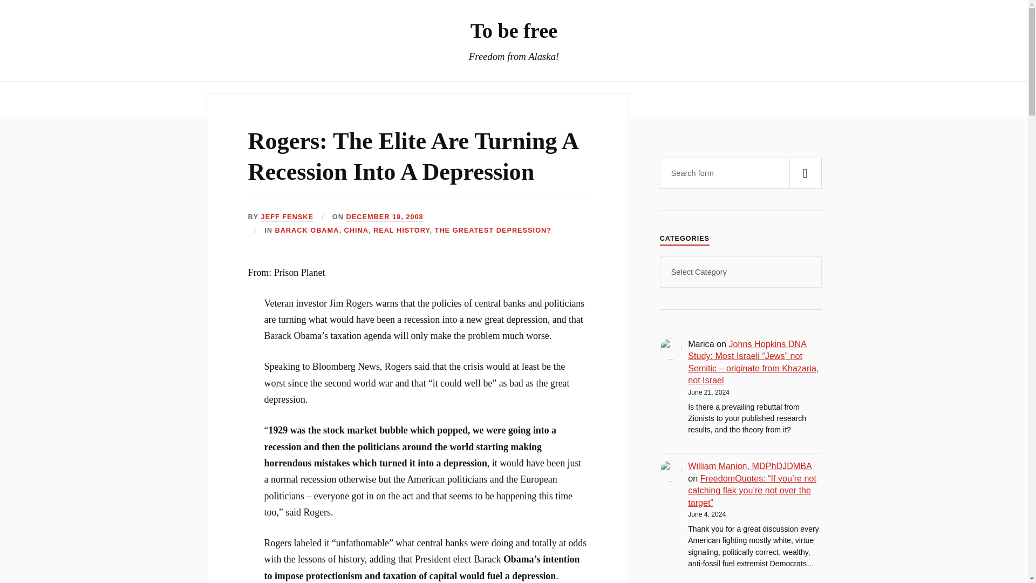 The height and width of the screenshot is (583, 1036). I want to click on Rogers: The Elite Are Turning A Recession Into A Depression, so click(413, 157).